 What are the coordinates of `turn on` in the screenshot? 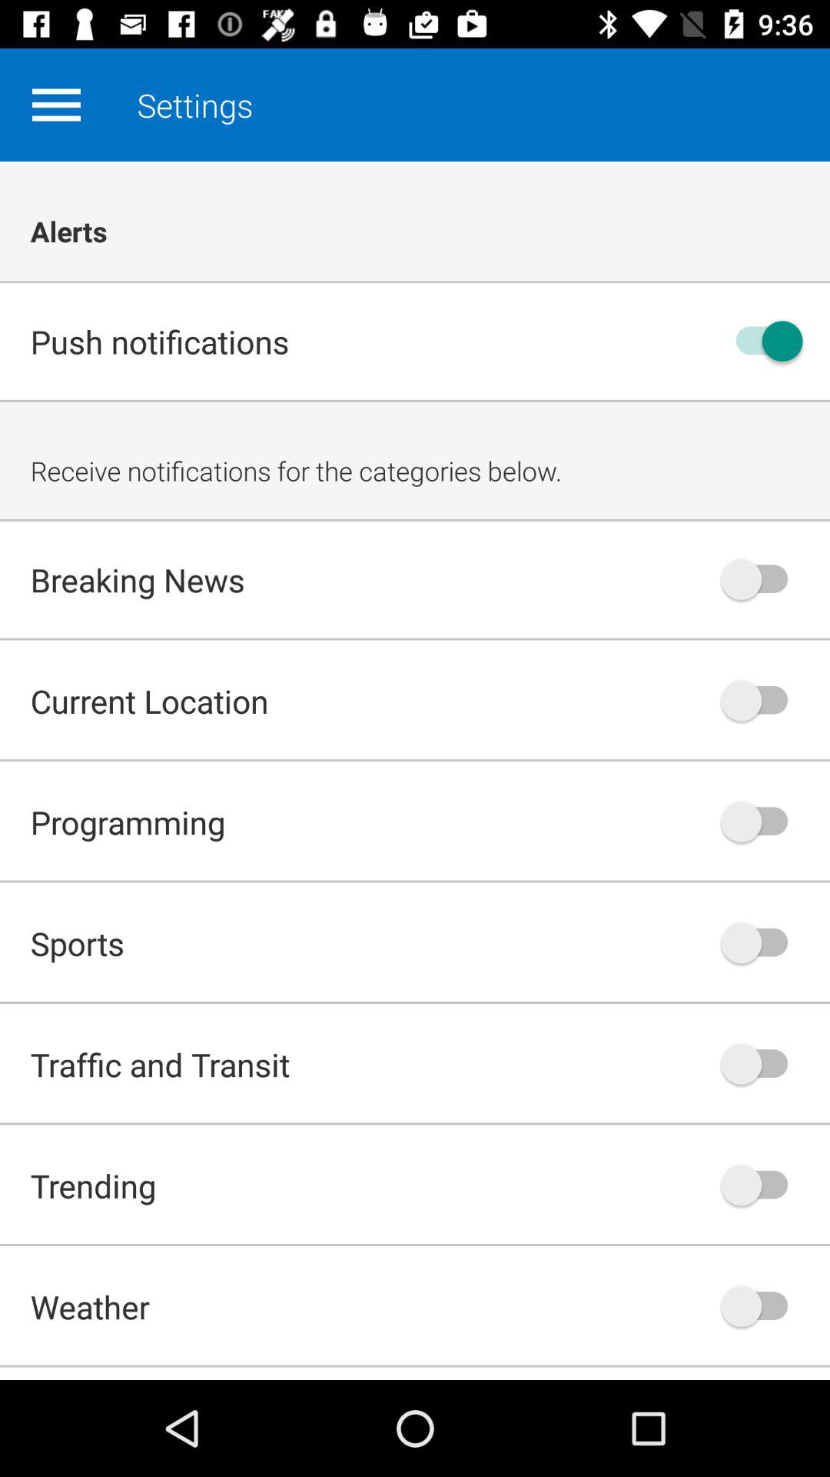 It's located at (762, 342).